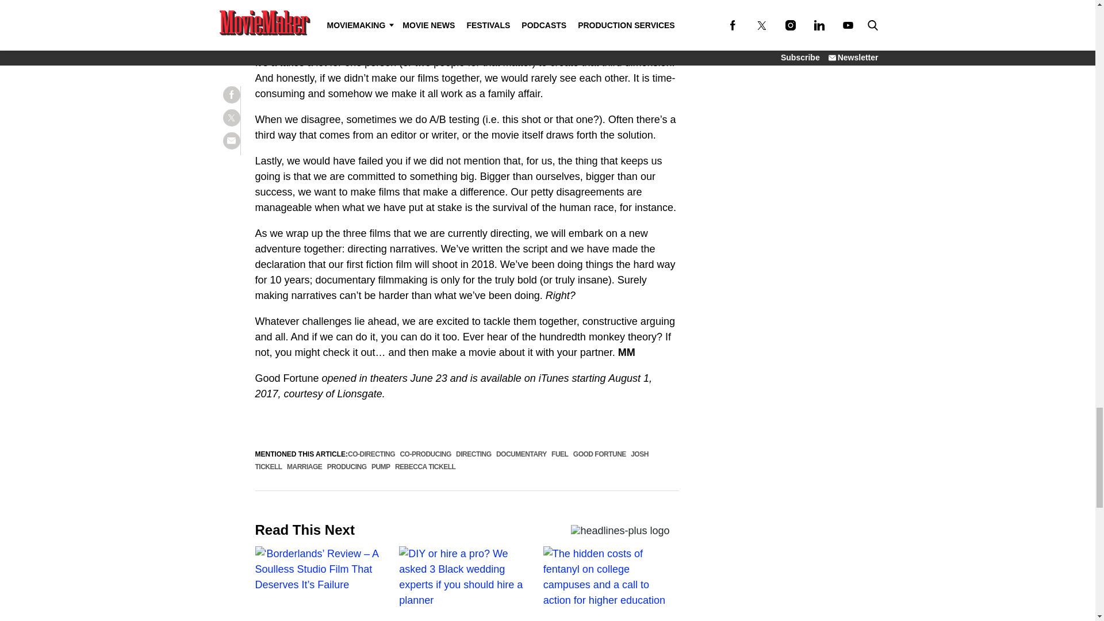  What do you see at coordinates (473, 454) in the screenshot?
I see `DIRECTING` at bounding box center [473, 454].